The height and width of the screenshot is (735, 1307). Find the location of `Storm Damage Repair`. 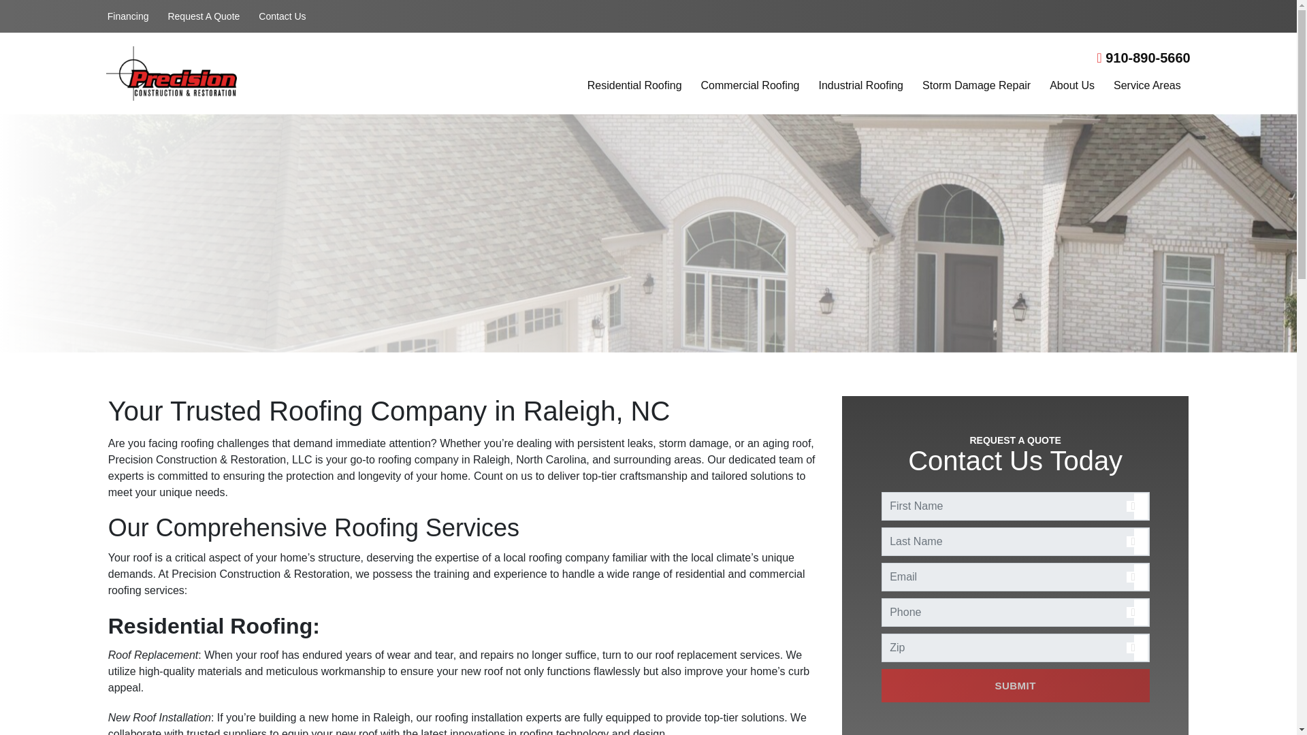

Storm Damage Repair is located at coordinates (976, 87).